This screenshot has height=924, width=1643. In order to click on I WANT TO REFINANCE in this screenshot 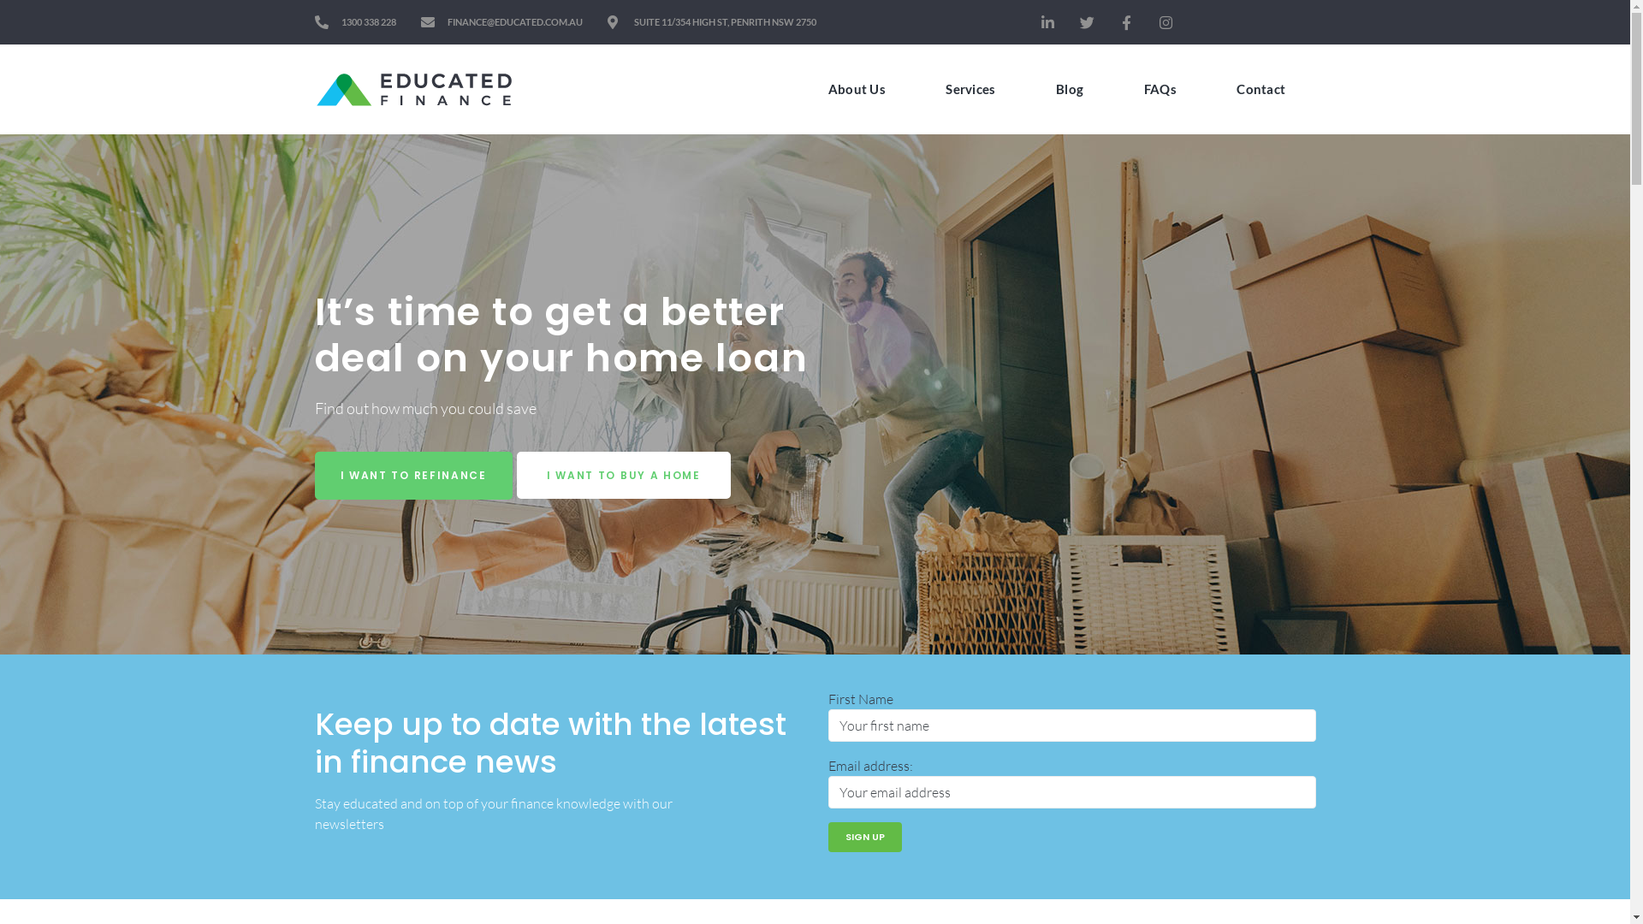, I will do `click(414, 476)`.